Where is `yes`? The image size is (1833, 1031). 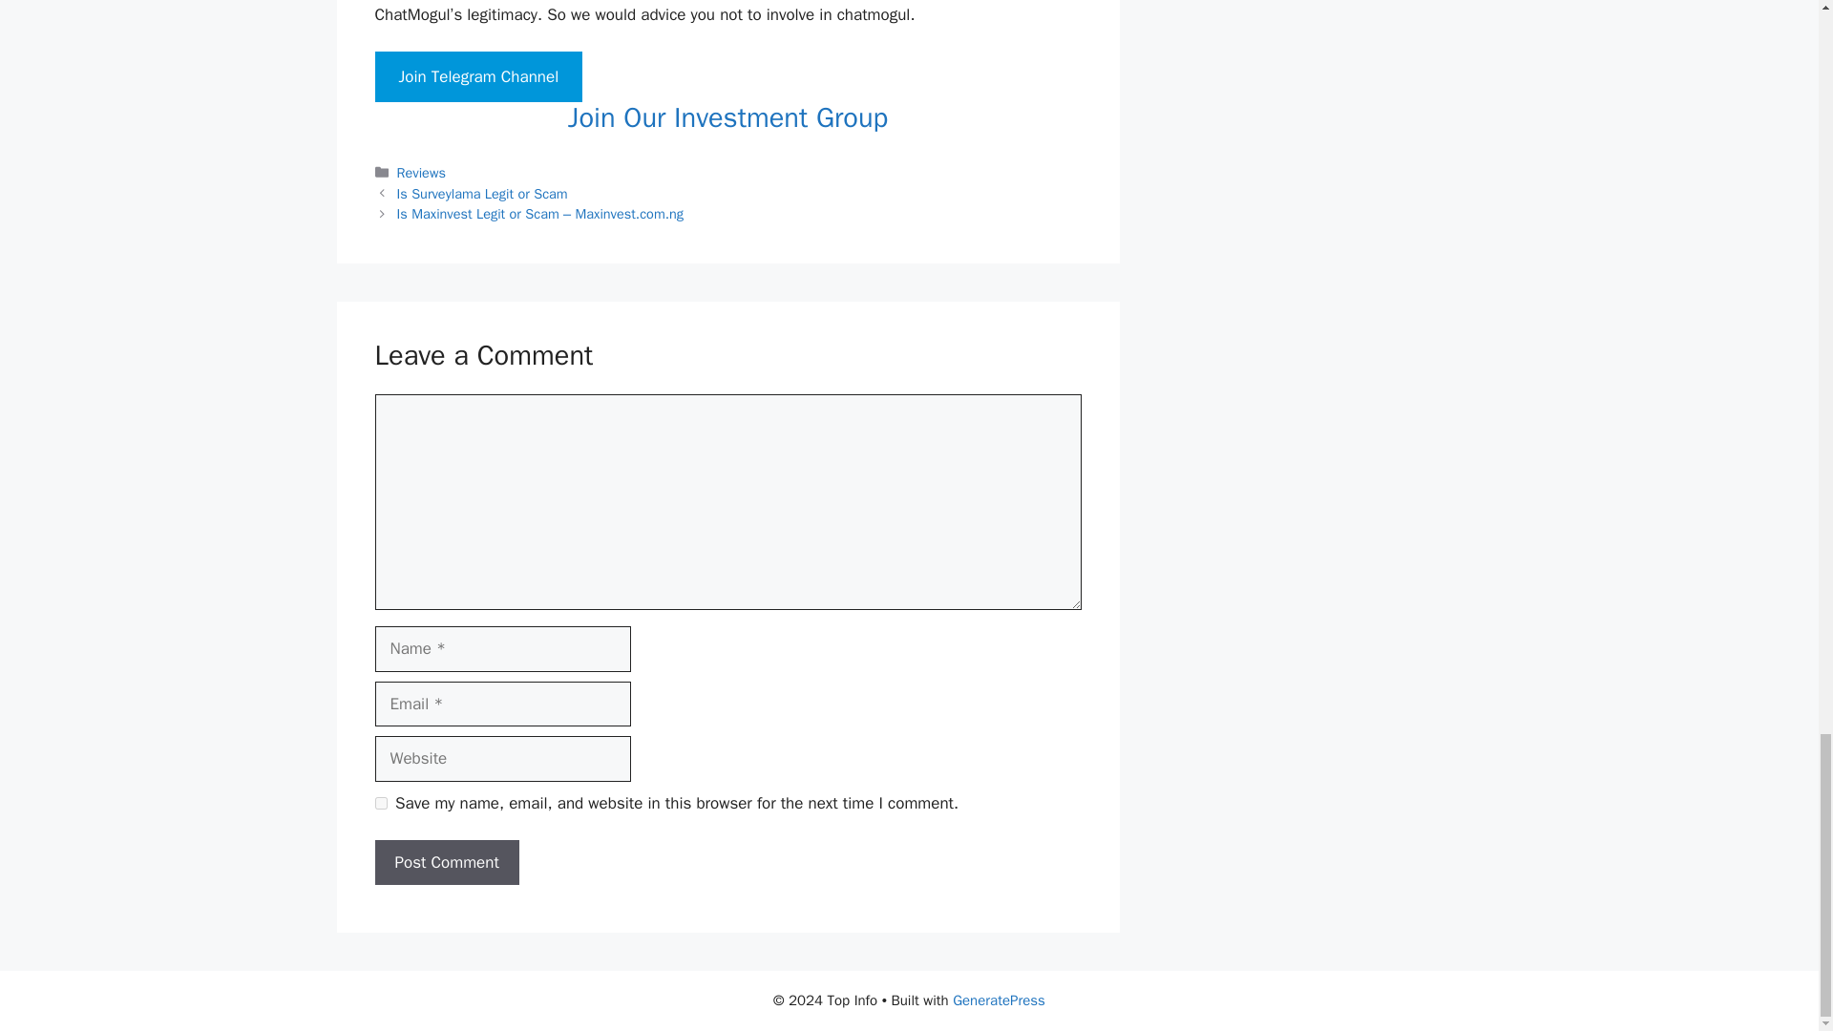 yes is located at coordinates (380, 802).